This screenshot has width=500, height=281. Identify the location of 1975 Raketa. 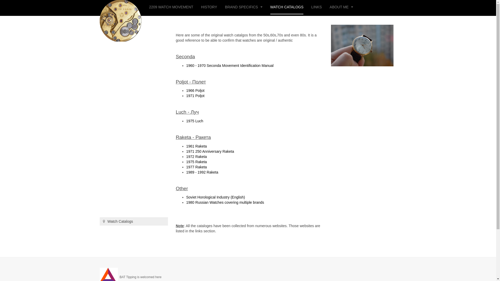
(196, 162).